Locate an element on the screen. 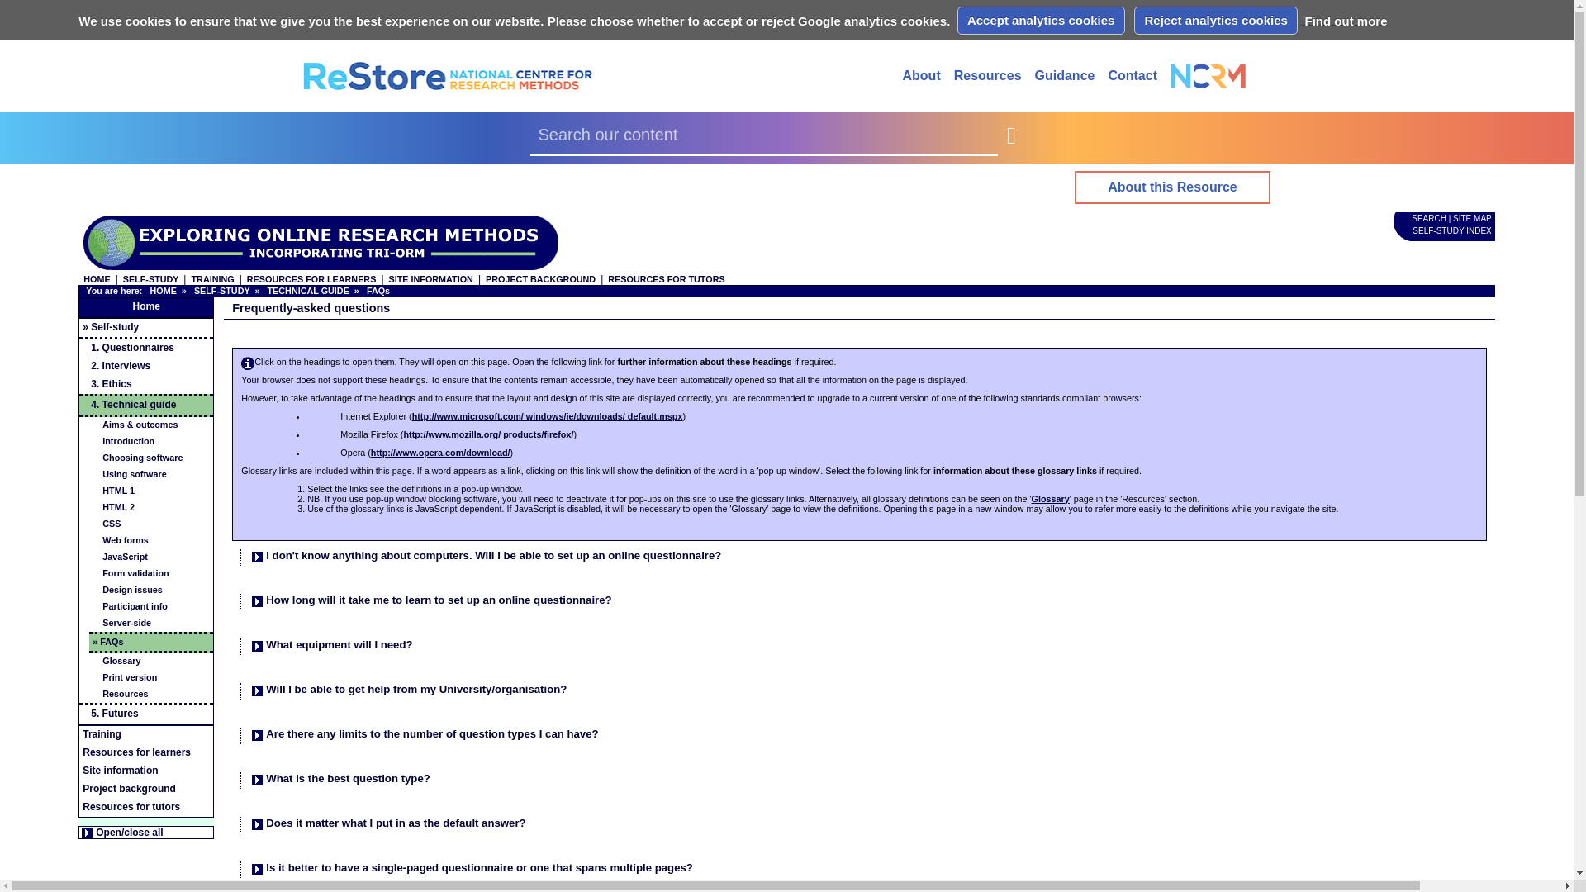  SITE MAP is located at coordinates (1472, 217).